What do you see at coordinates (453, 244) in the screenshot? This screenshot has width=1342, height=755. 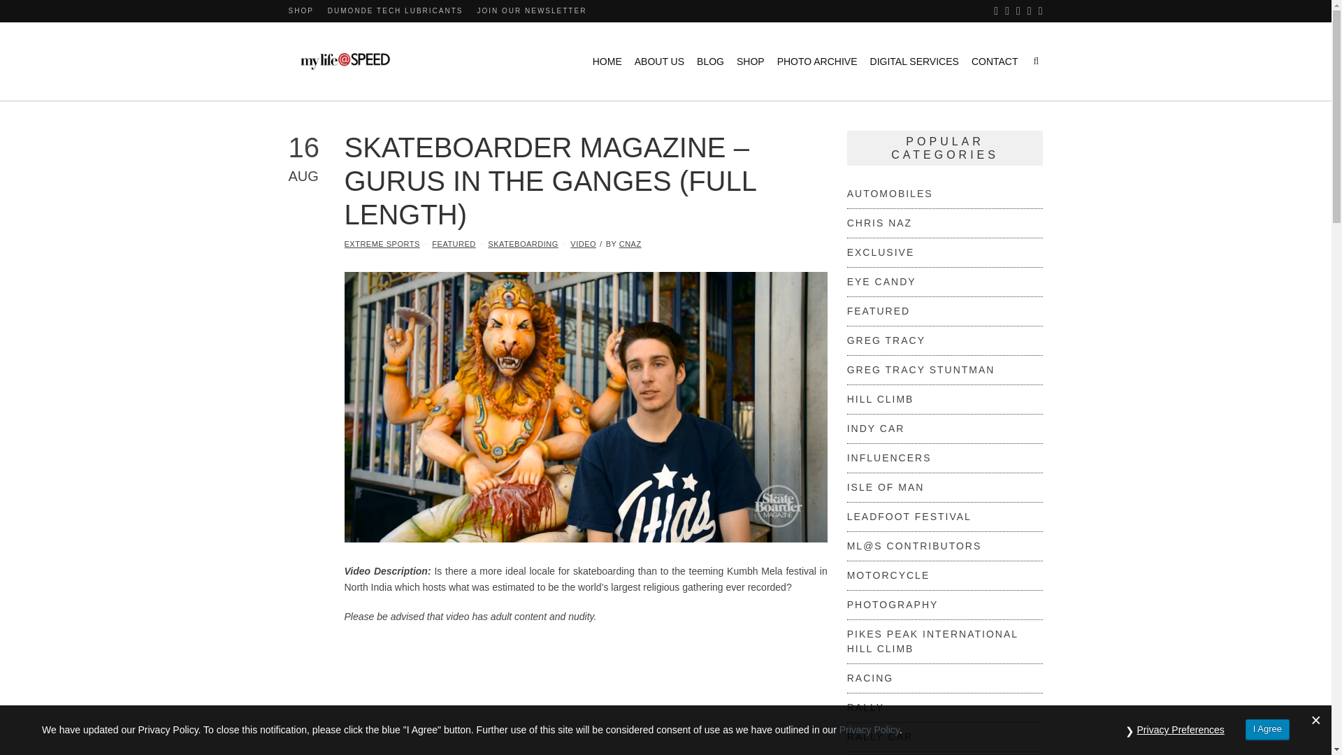 I see `FEATURED` at bounding box center [453, 244].